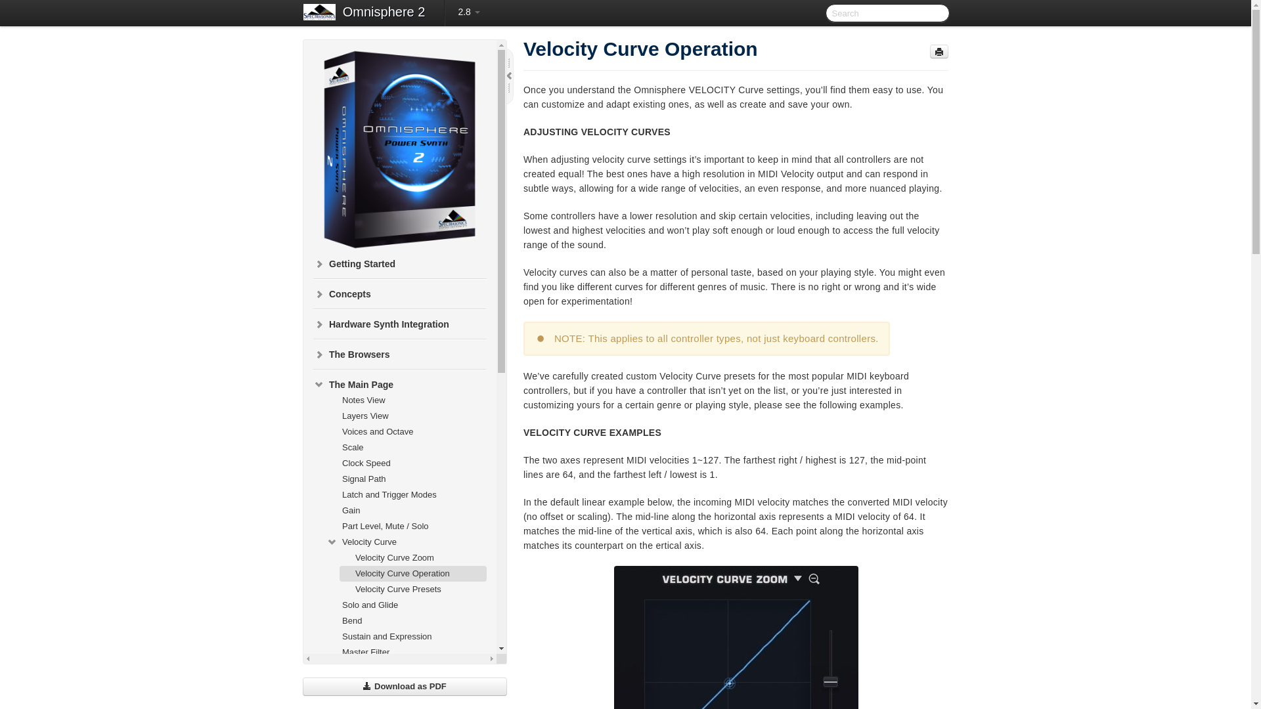 The width and height of the screenshot is (1261, 709). I want to click on Print page, so click(939, 51).